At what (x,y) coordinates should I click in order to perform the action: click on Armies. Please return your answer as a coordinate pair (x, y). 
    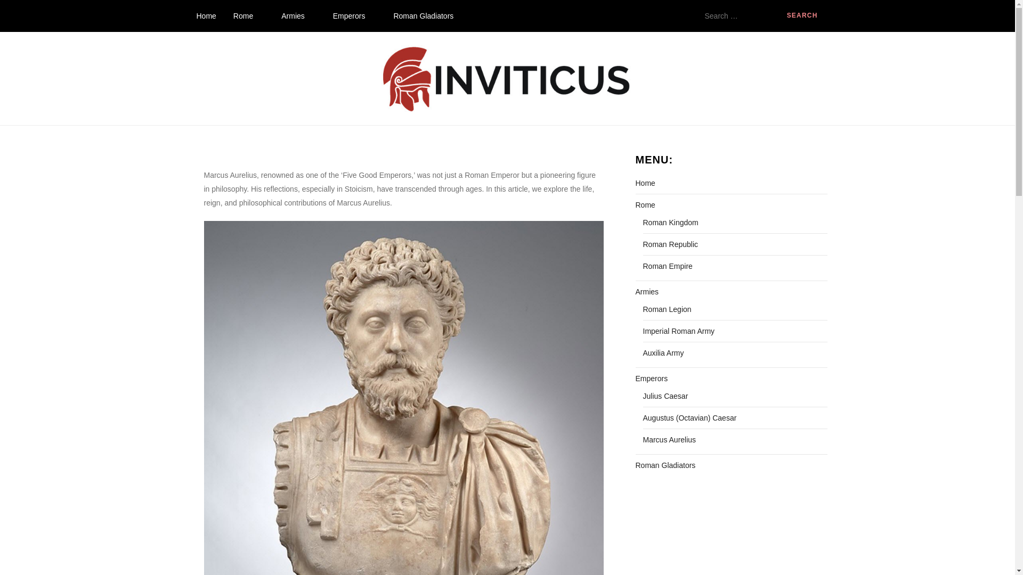
    Looking at the image, I should click on (298, 16).